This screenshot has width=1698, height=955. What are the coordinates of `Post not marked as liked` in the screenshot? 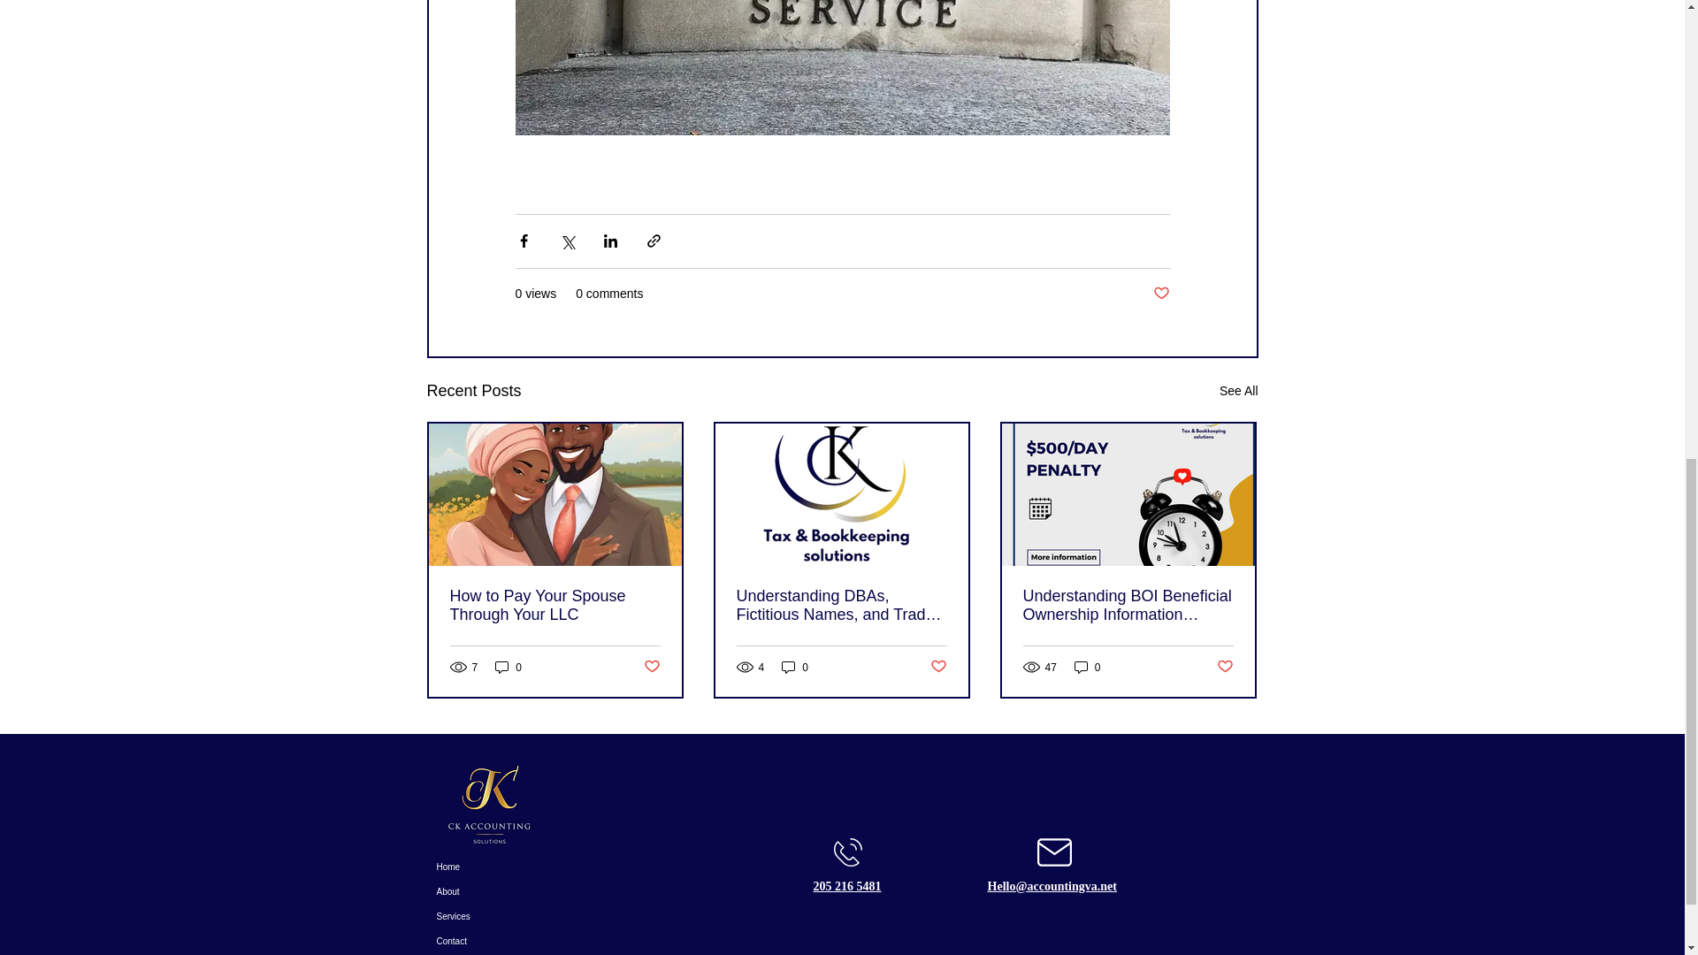 It's located at (939, 667).